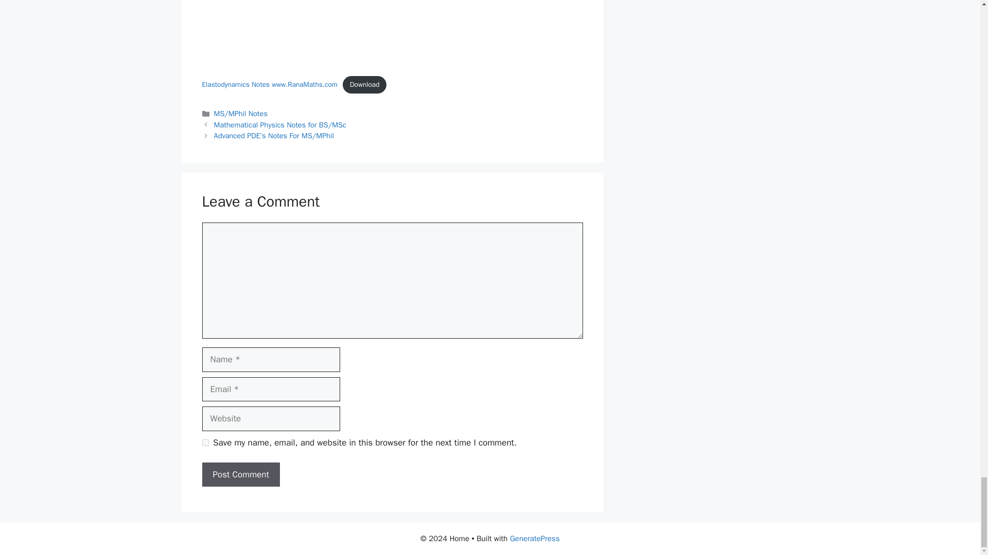 This screenshot has width=988, height=555. Describe the element at coordinates (240, 475) in the screenshot. I see `Post Comment` at that location.